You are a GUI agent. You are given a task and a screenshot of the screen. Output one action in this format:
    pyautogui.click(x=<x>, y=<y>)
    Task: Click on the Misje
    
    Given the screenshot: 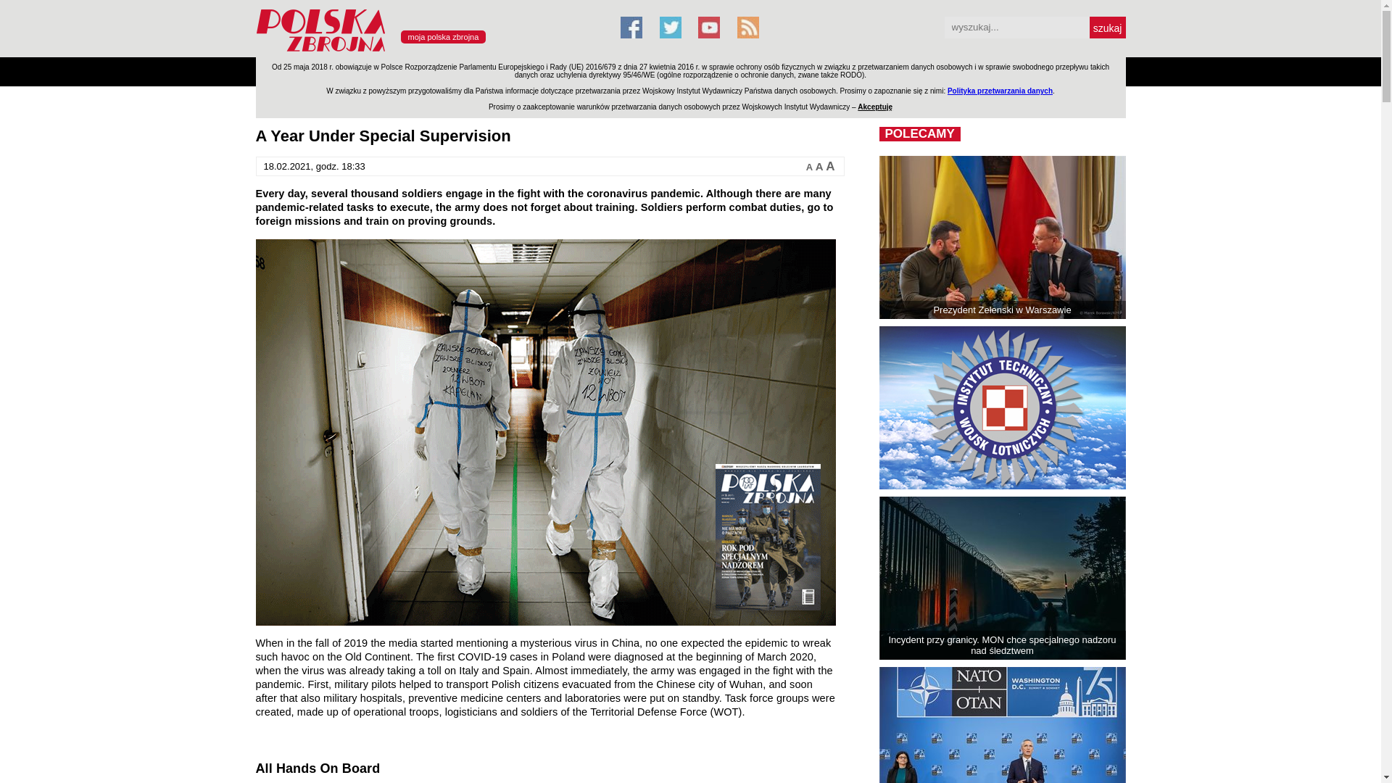 What is the action you would take?
    pyautogui.click(x=407, y=71)
    